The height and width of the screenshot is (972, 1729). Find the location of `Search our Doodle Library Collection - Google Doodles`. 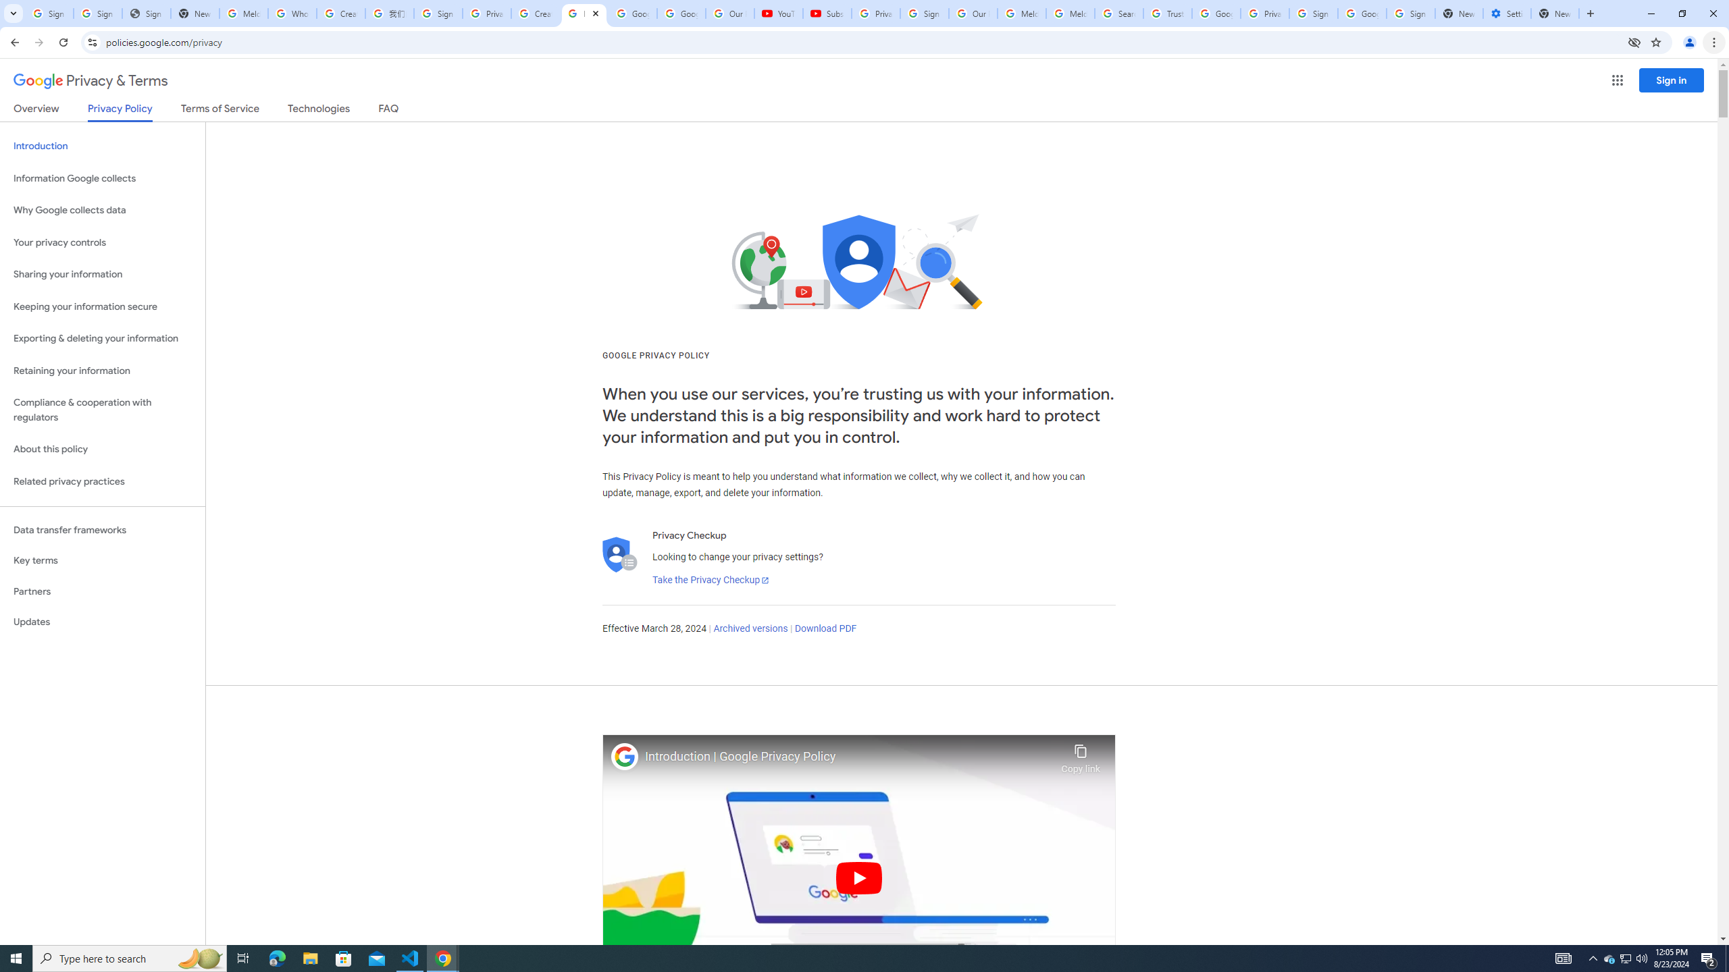

Search our Doodle Library Collection - Google Doodles is located at coordinates (1119, 13).